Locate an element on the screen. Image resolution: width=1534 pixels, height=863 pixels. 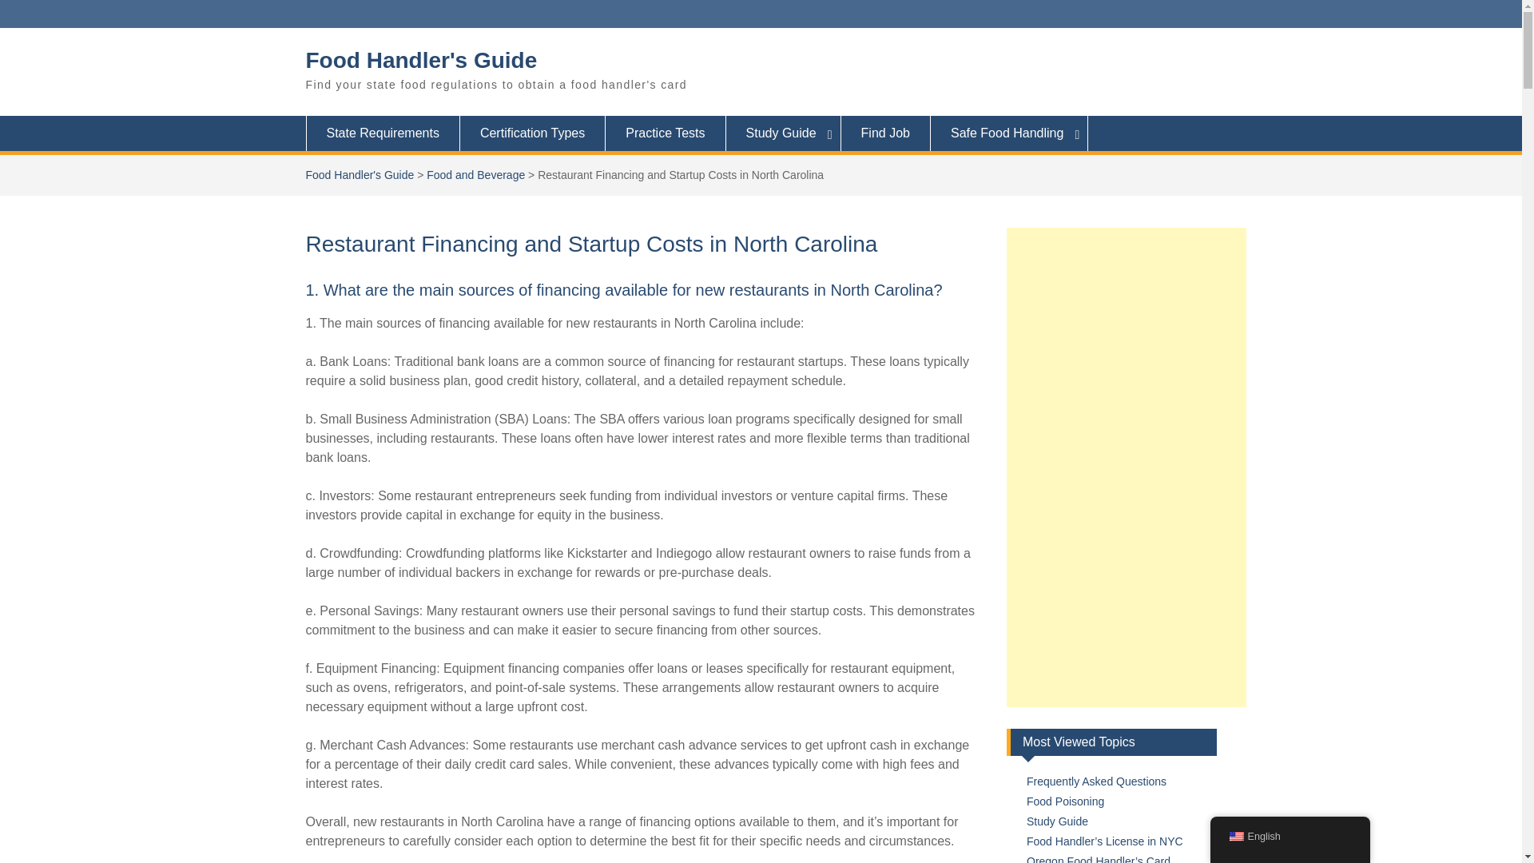
Safe Food Handling is located at coordinates (1009, 133).